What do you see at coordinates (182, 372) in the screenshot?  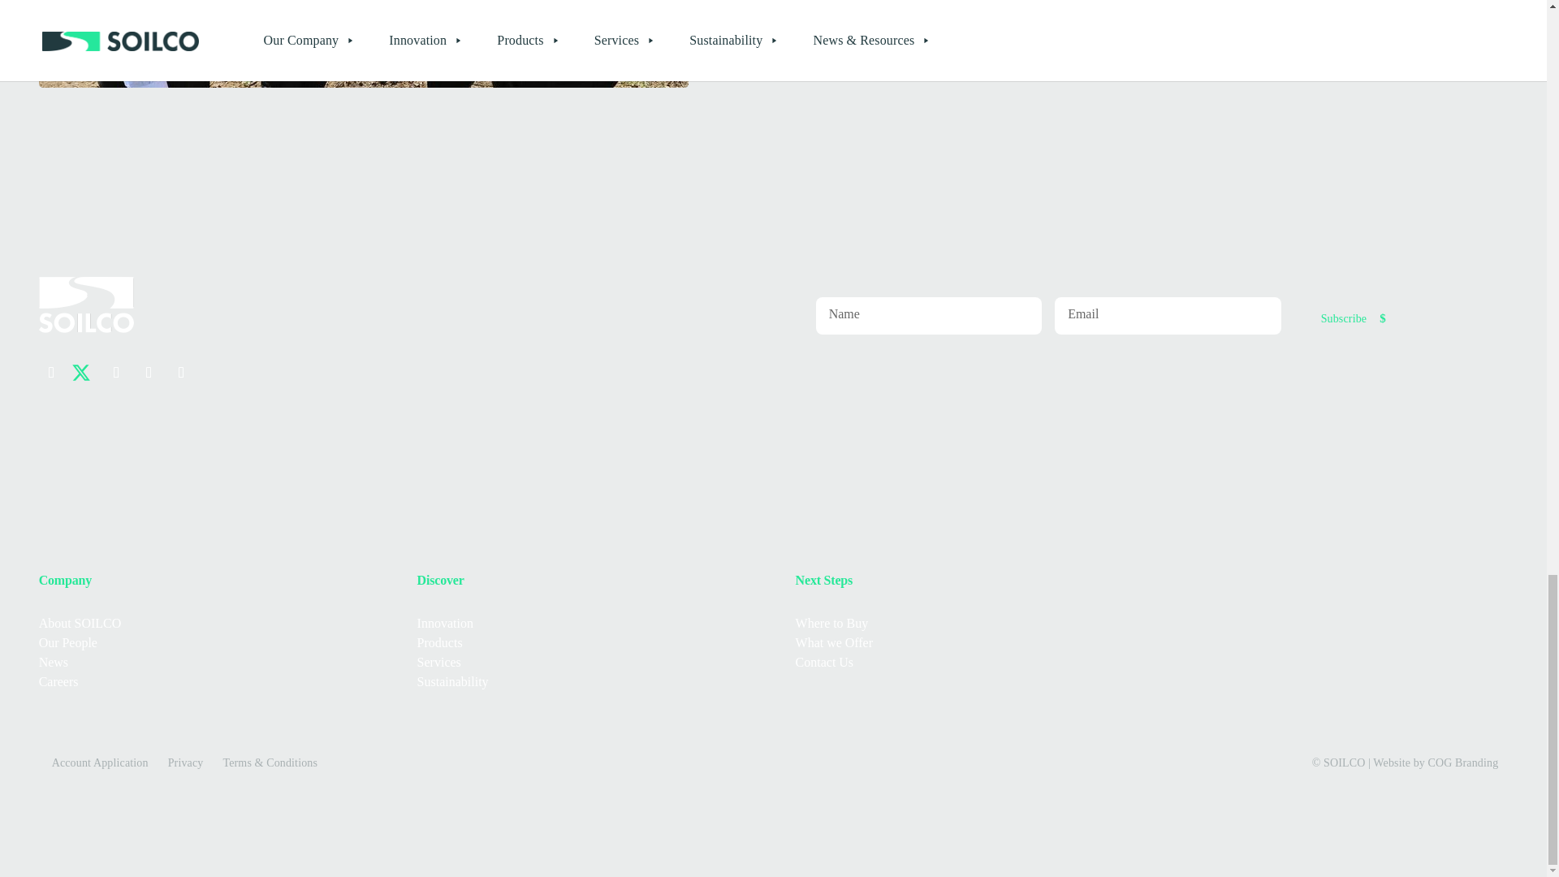 I see `Follow on Youtube` at bounding box center [182, 372].